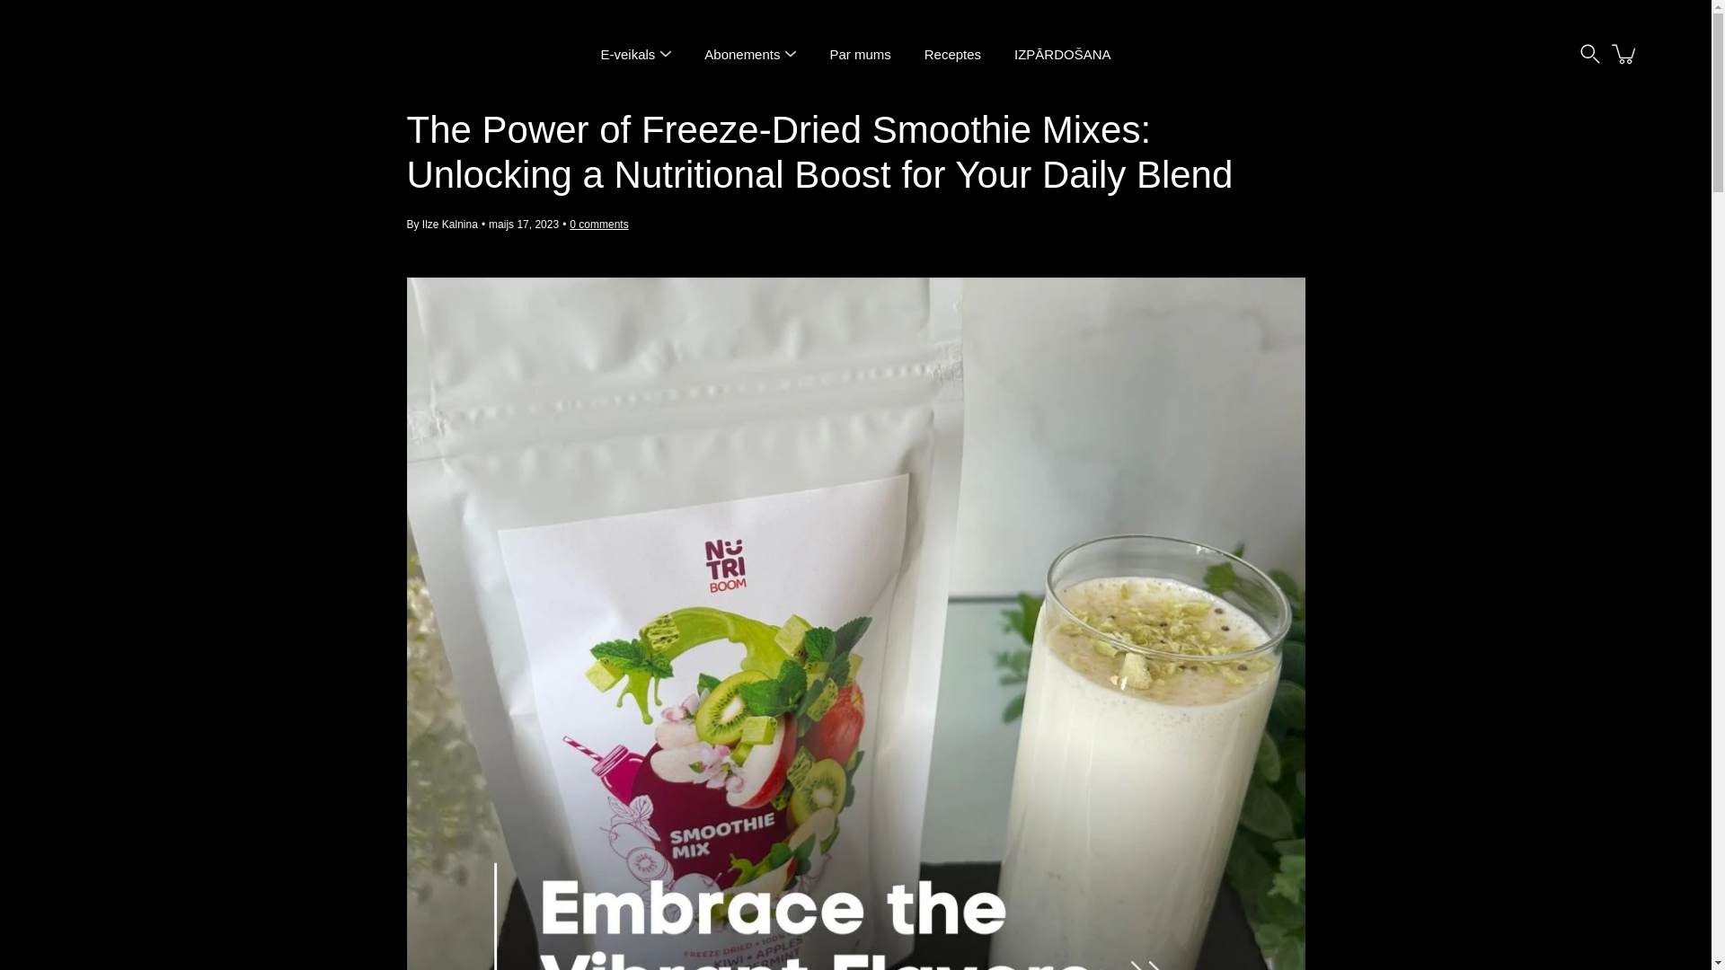 The image size is (1725, 970). I want to click on Receptes, so click(952, 54).